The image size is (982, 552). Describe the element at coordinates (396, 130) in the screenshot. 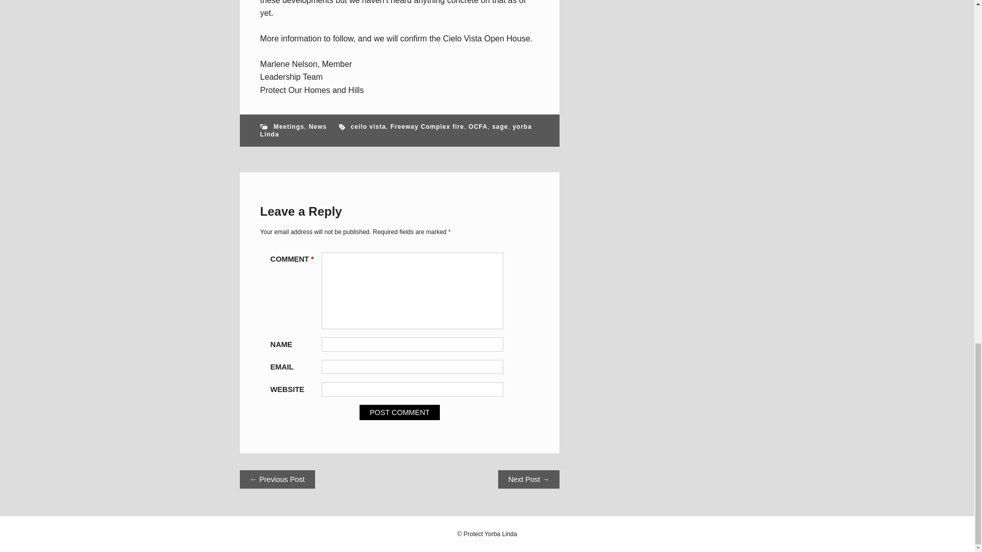

I see `yorba Linda` at that location.